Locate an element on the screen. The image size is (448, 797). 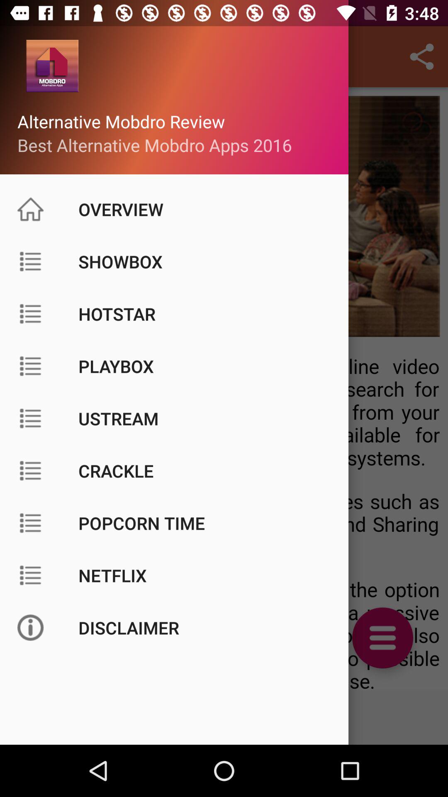
go to share is located at coordinates (421, 56).